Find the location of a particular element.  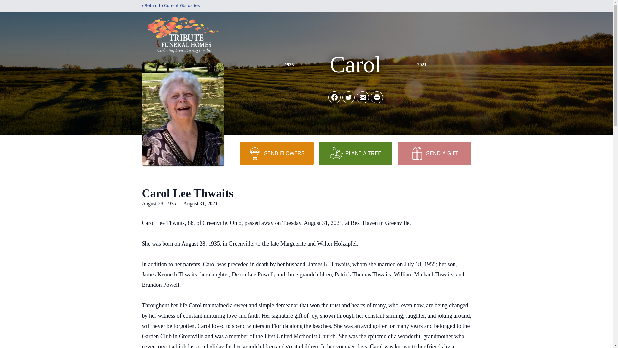

SEND A GIFT is located at coordinates (434, 153).